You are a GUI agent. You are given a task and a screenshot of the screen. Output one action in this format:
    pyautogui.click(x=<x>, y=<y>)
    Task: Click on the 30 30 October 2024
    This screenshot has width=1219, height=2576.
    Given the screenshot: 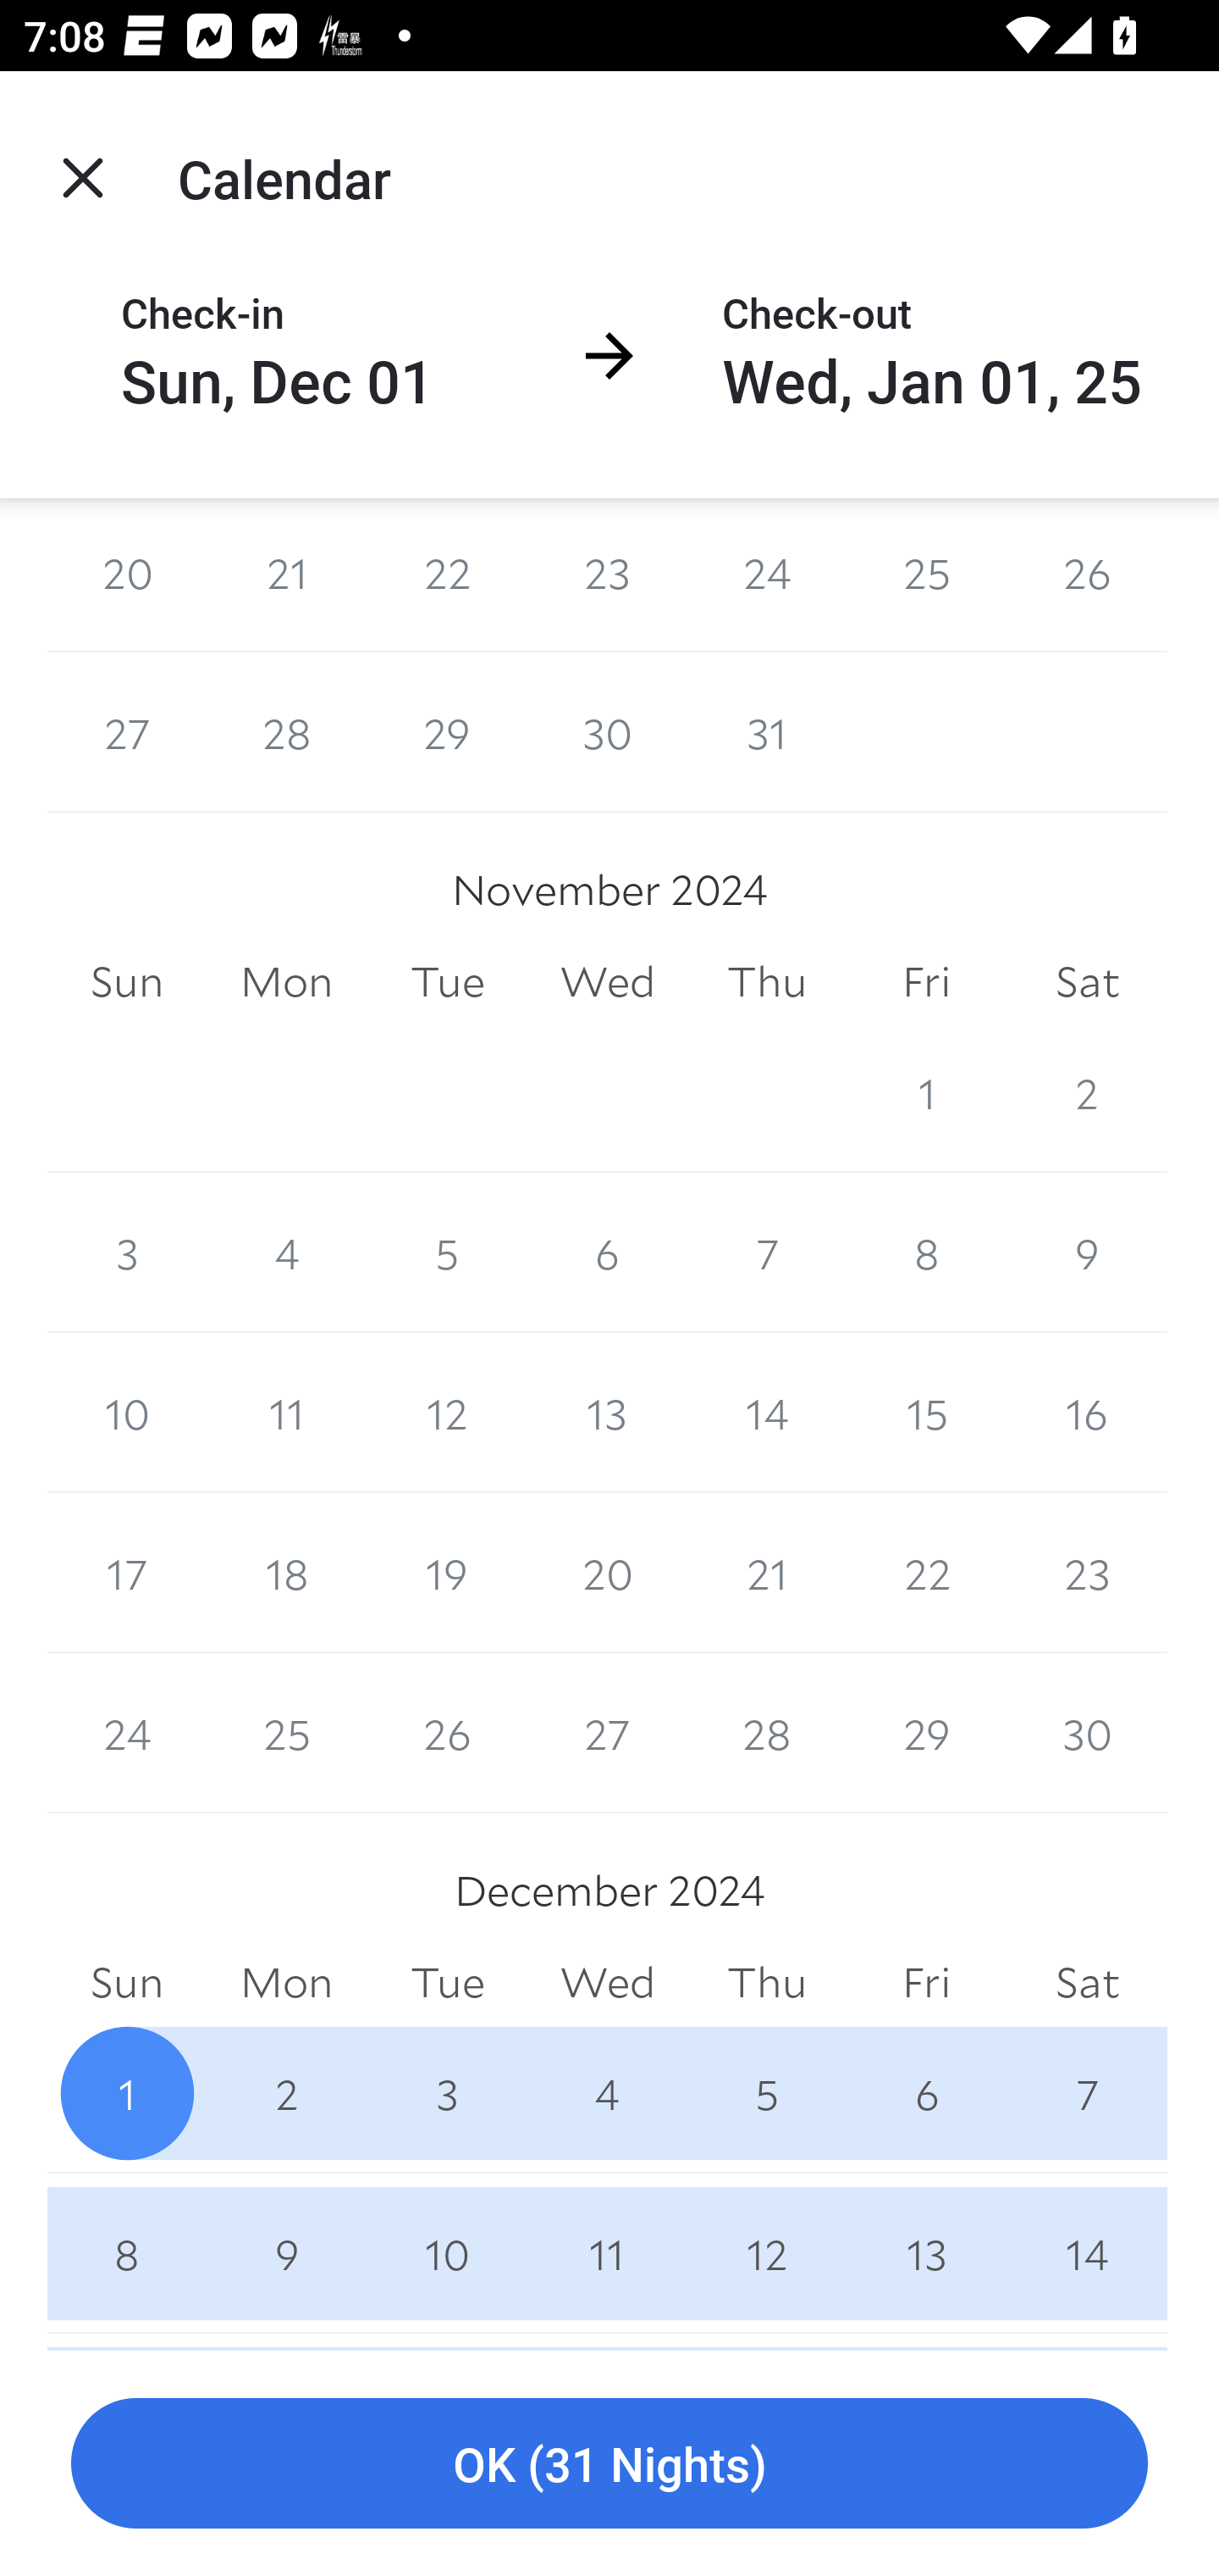 What is the action you would take?
    pyautogui.click(x=608, y=731)
    